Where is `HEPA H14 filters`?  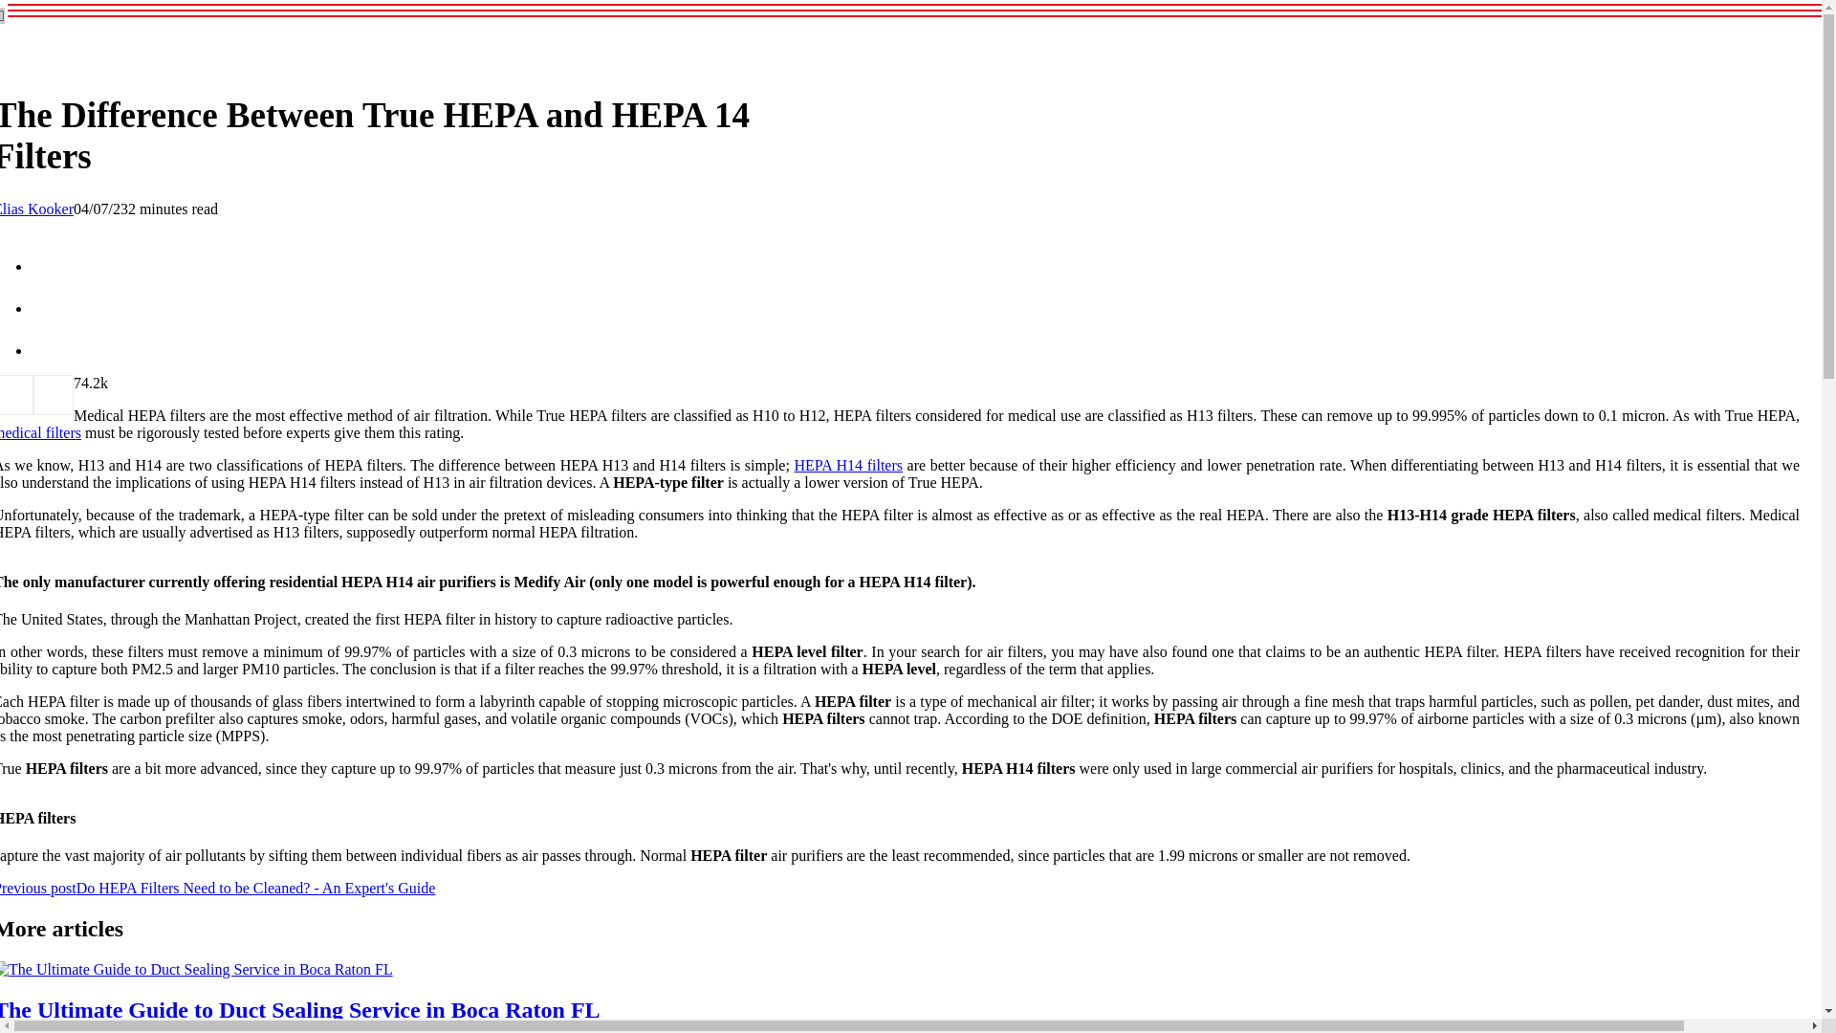 HEPA H14 filters is located at coordinates (847, 465).